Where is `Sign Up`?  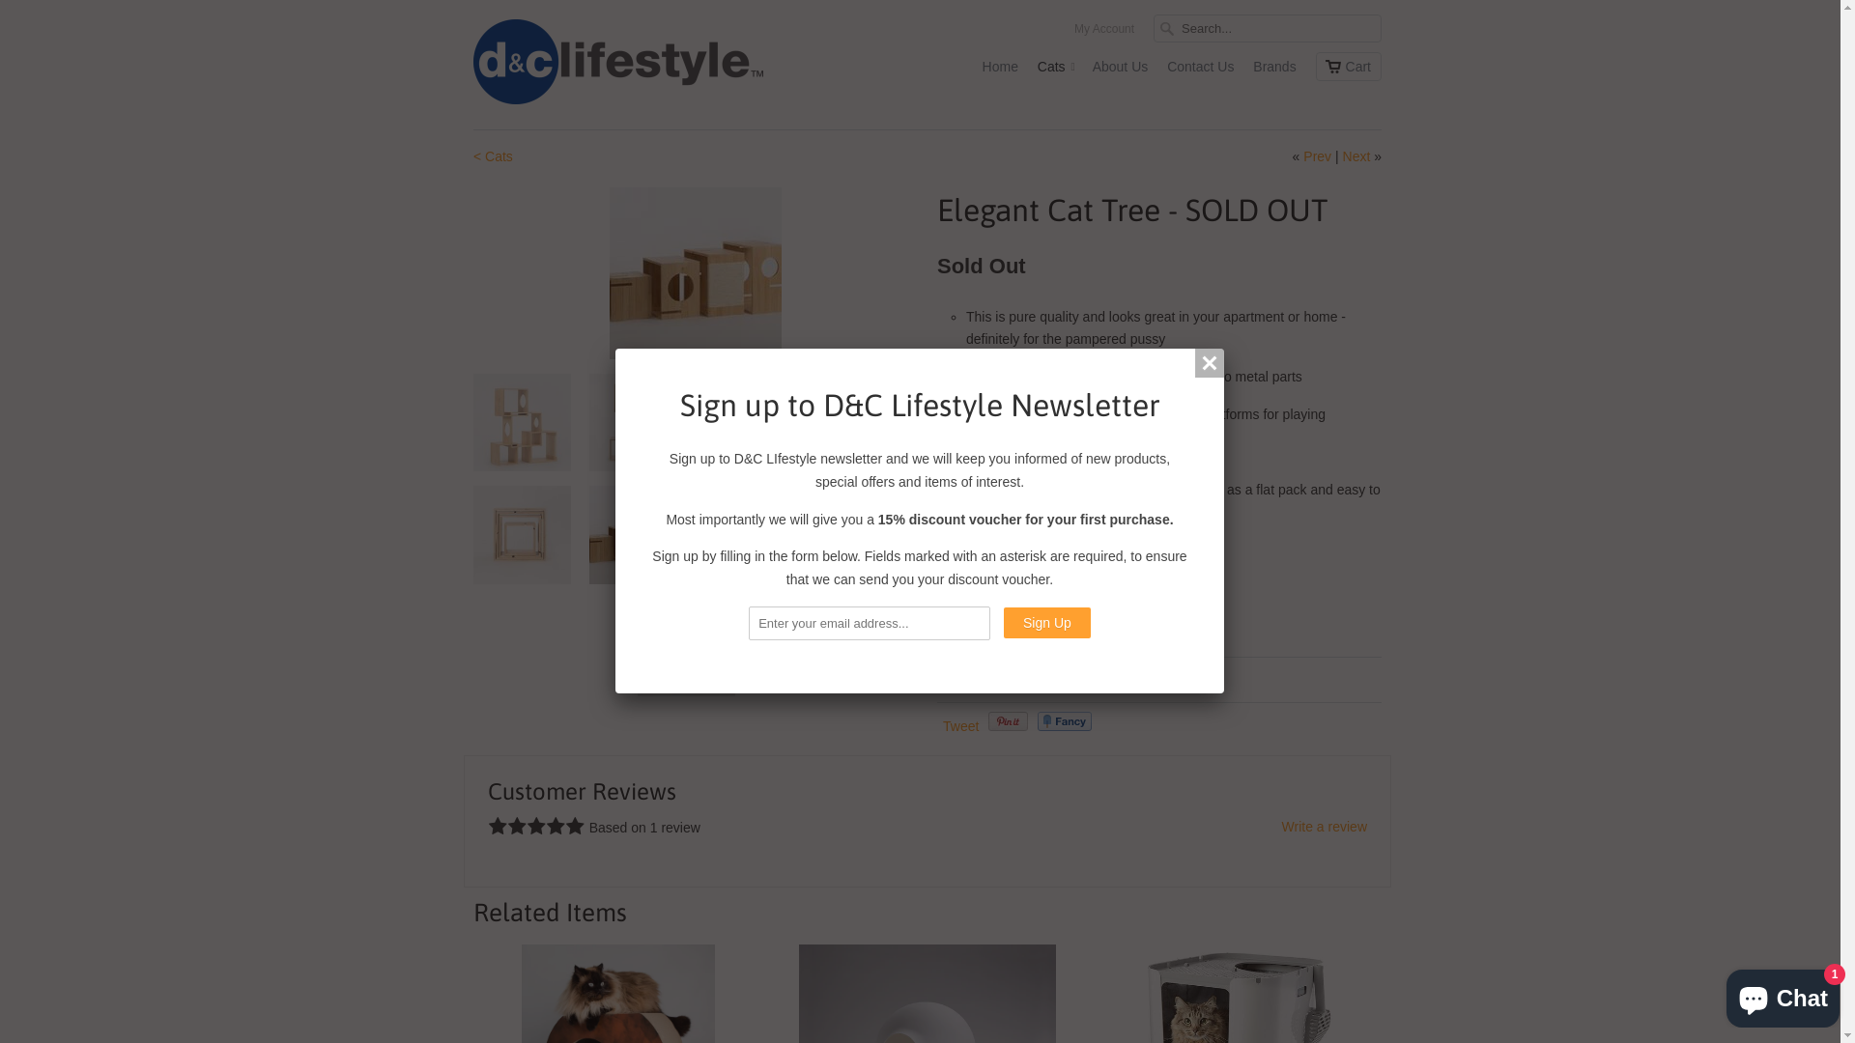 Sign Up is located at coordinates (1047, 623).